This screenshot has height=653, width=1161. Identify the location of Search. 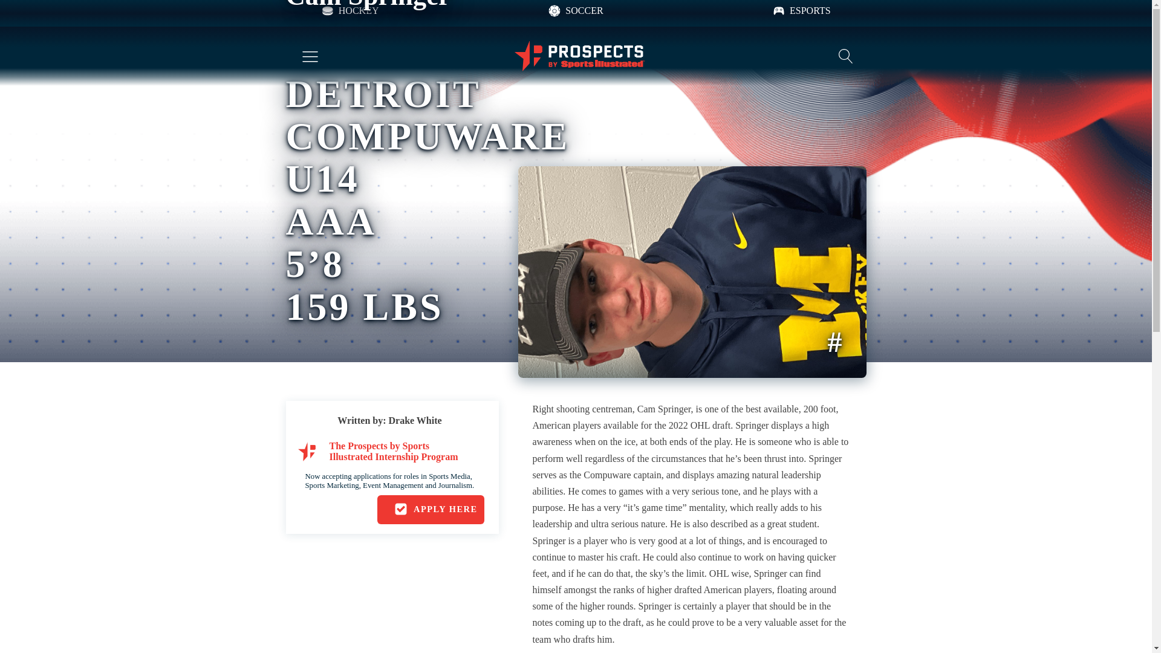
(21, 7).